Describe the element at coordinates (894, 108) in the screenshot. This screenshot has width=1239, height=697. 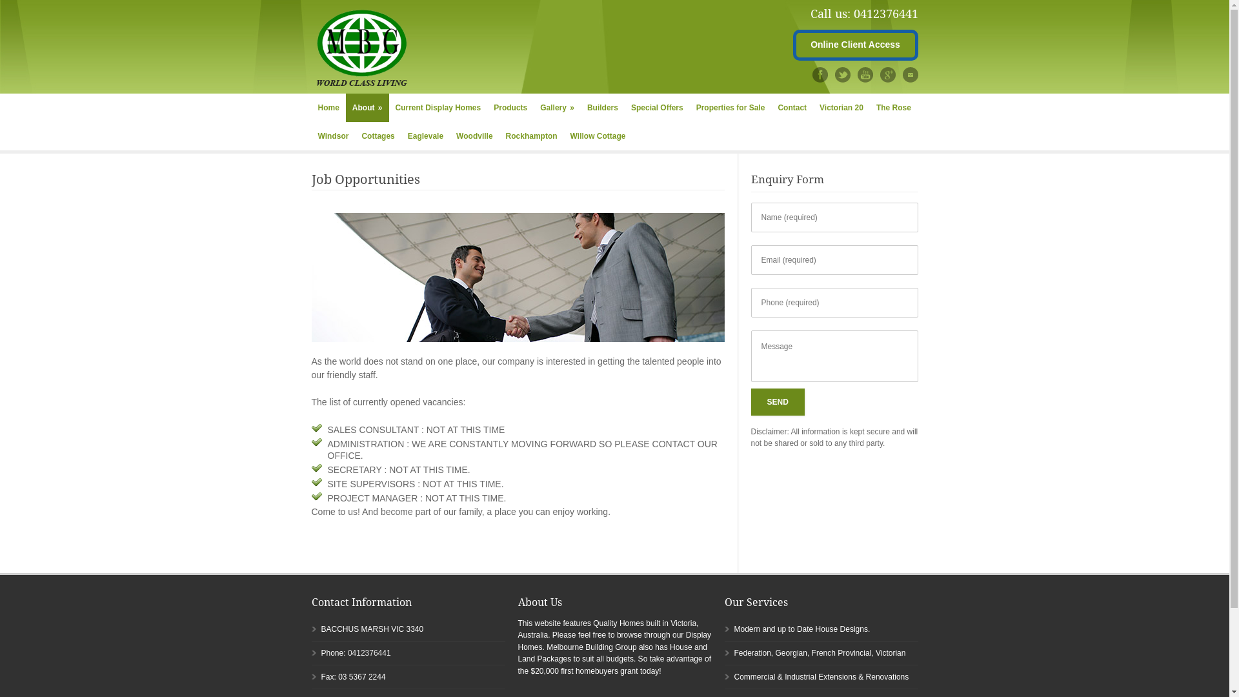
I see `The Rose` at that location.